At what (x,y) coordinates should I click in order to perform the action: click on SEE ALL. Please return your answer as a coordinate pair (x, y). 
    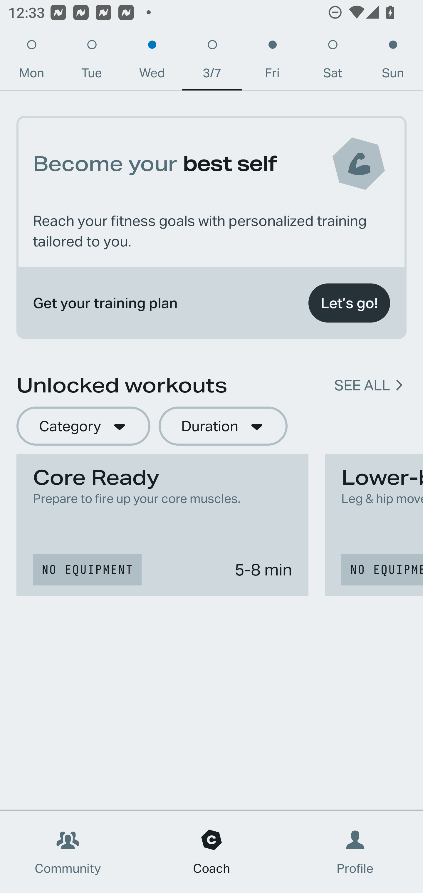
    Looking at the image, I should click on (362, 385).